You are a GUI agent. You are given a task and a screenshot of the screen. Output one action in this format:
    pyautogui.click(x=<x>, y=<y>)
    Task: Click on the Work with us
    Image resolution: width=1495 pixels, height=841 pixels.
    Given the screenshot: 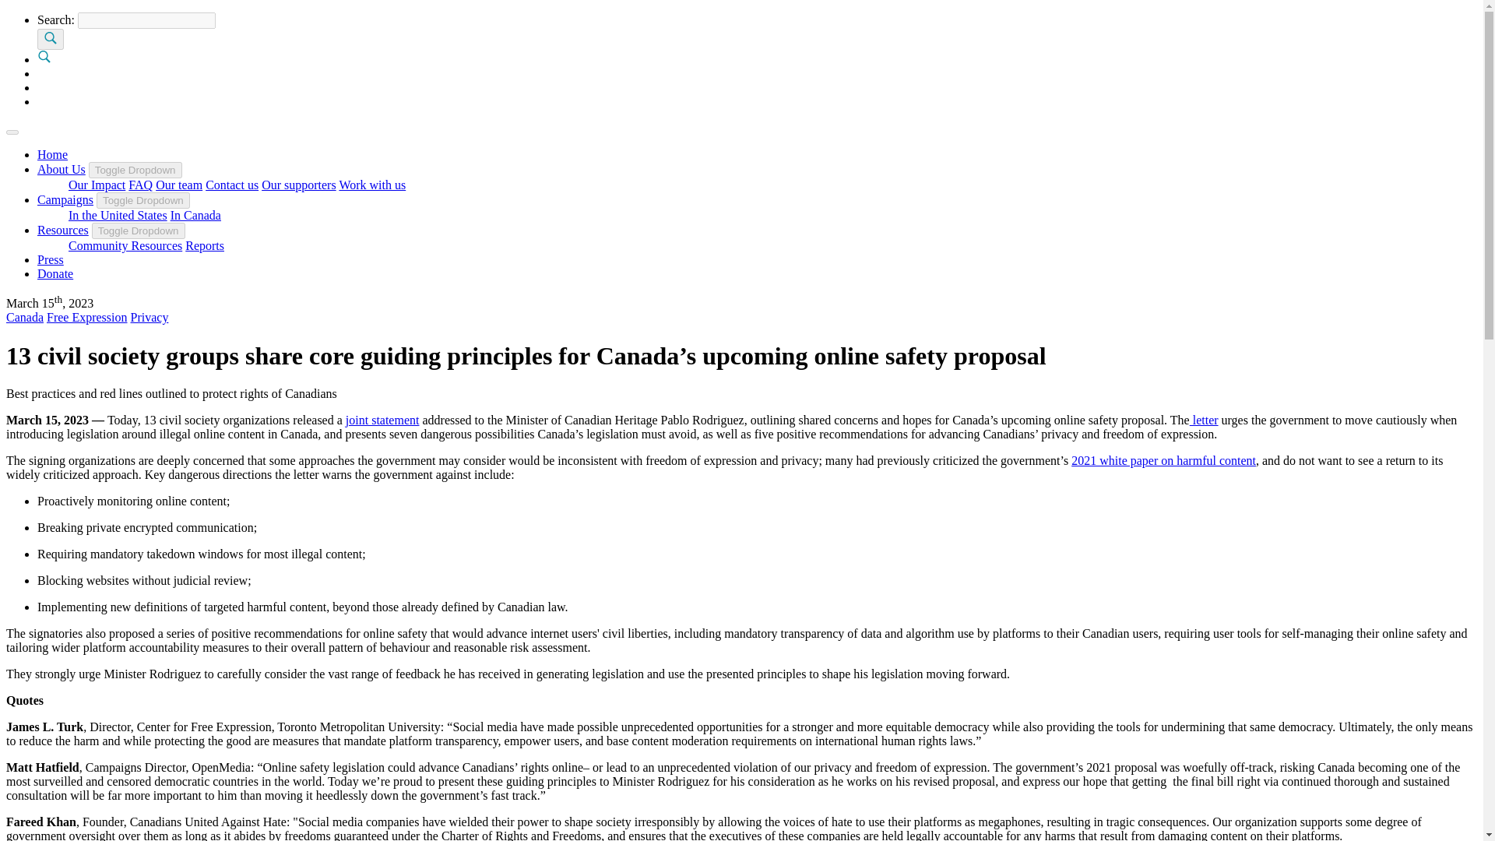 What is the action you would take?
    pyautogui.click(x=372, y=185)
    